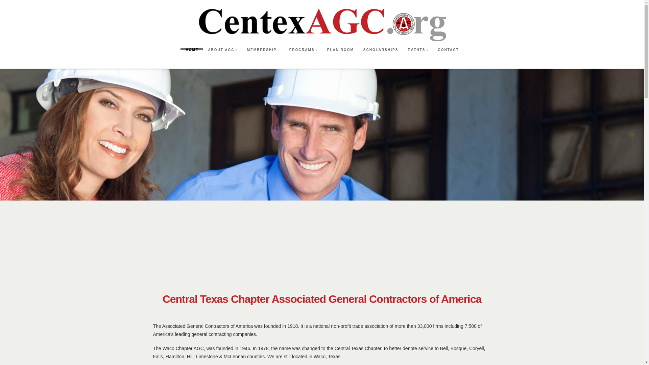  What do you see at coordinates (303, 58) in the screenshot?
I see `PROGRAMS` at bounding box center [303, 58].